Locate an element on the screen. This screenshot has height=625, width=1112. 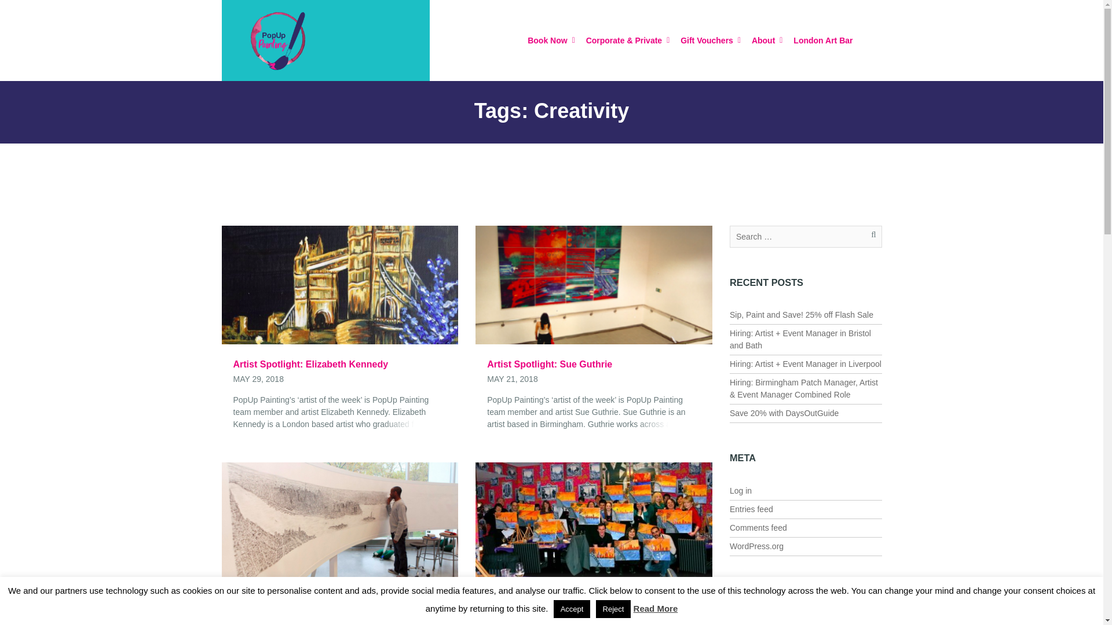
Artist Spotlight: Sue Guthrie is located at coordinates (593, 365).